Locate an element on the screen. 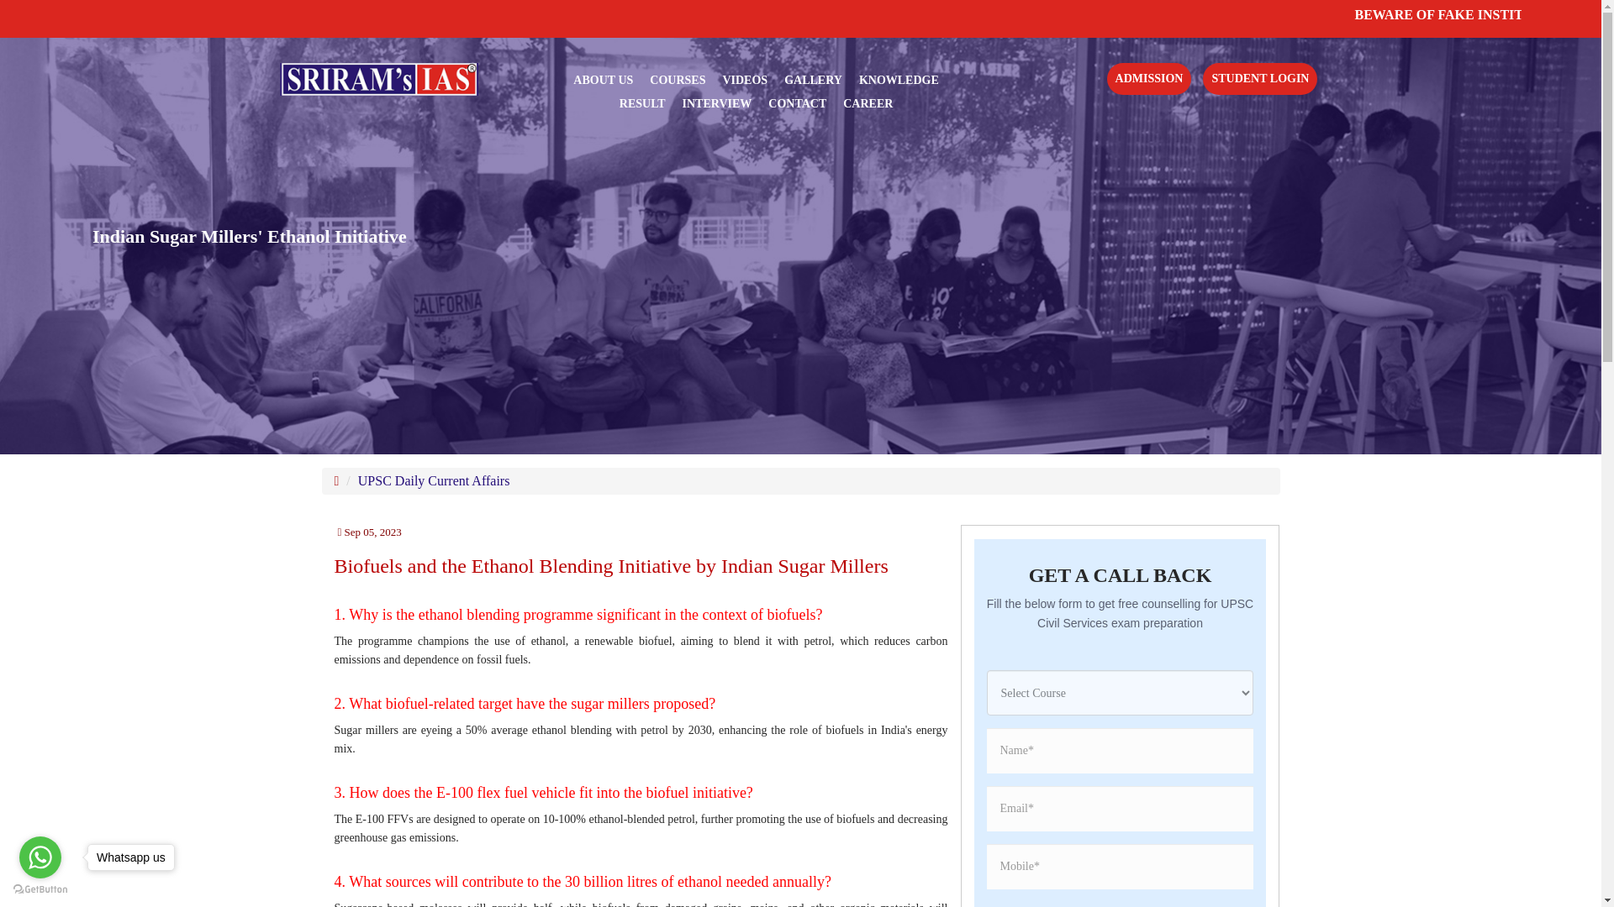  CONTACT is located at coordinates (797, 103).